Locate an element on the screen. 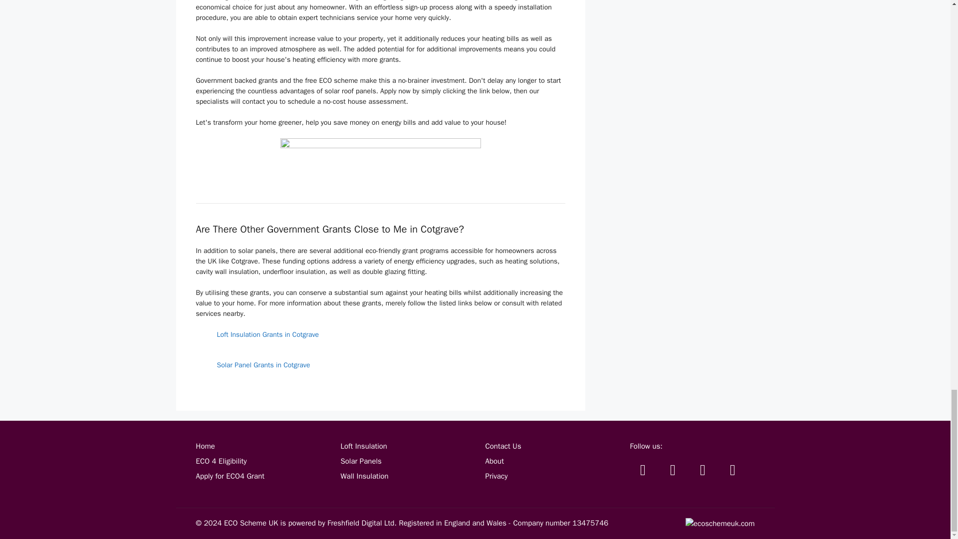 This screenshot has width=958, height=539. Home is located at coordinates (205, 446).